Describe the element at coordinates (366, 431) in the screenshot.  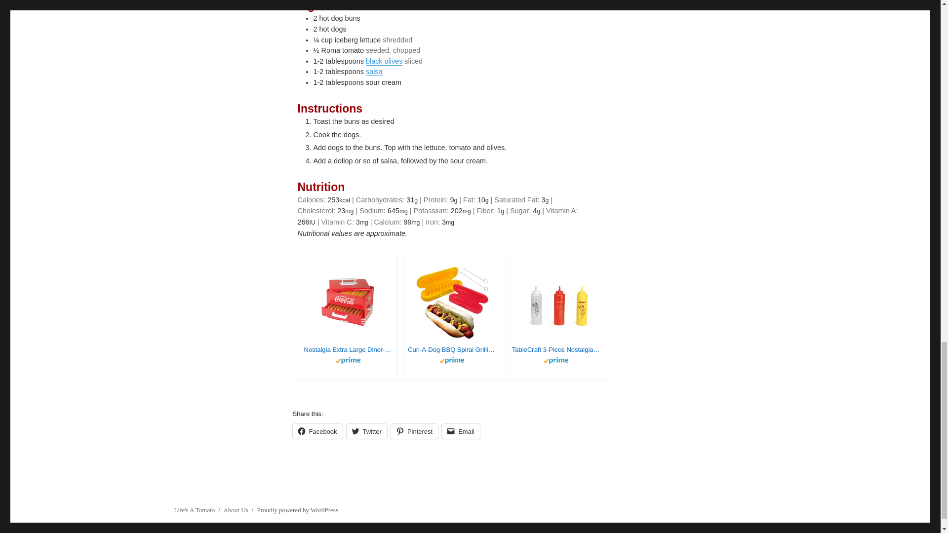
I see `Click to share on Twitter` at that location.